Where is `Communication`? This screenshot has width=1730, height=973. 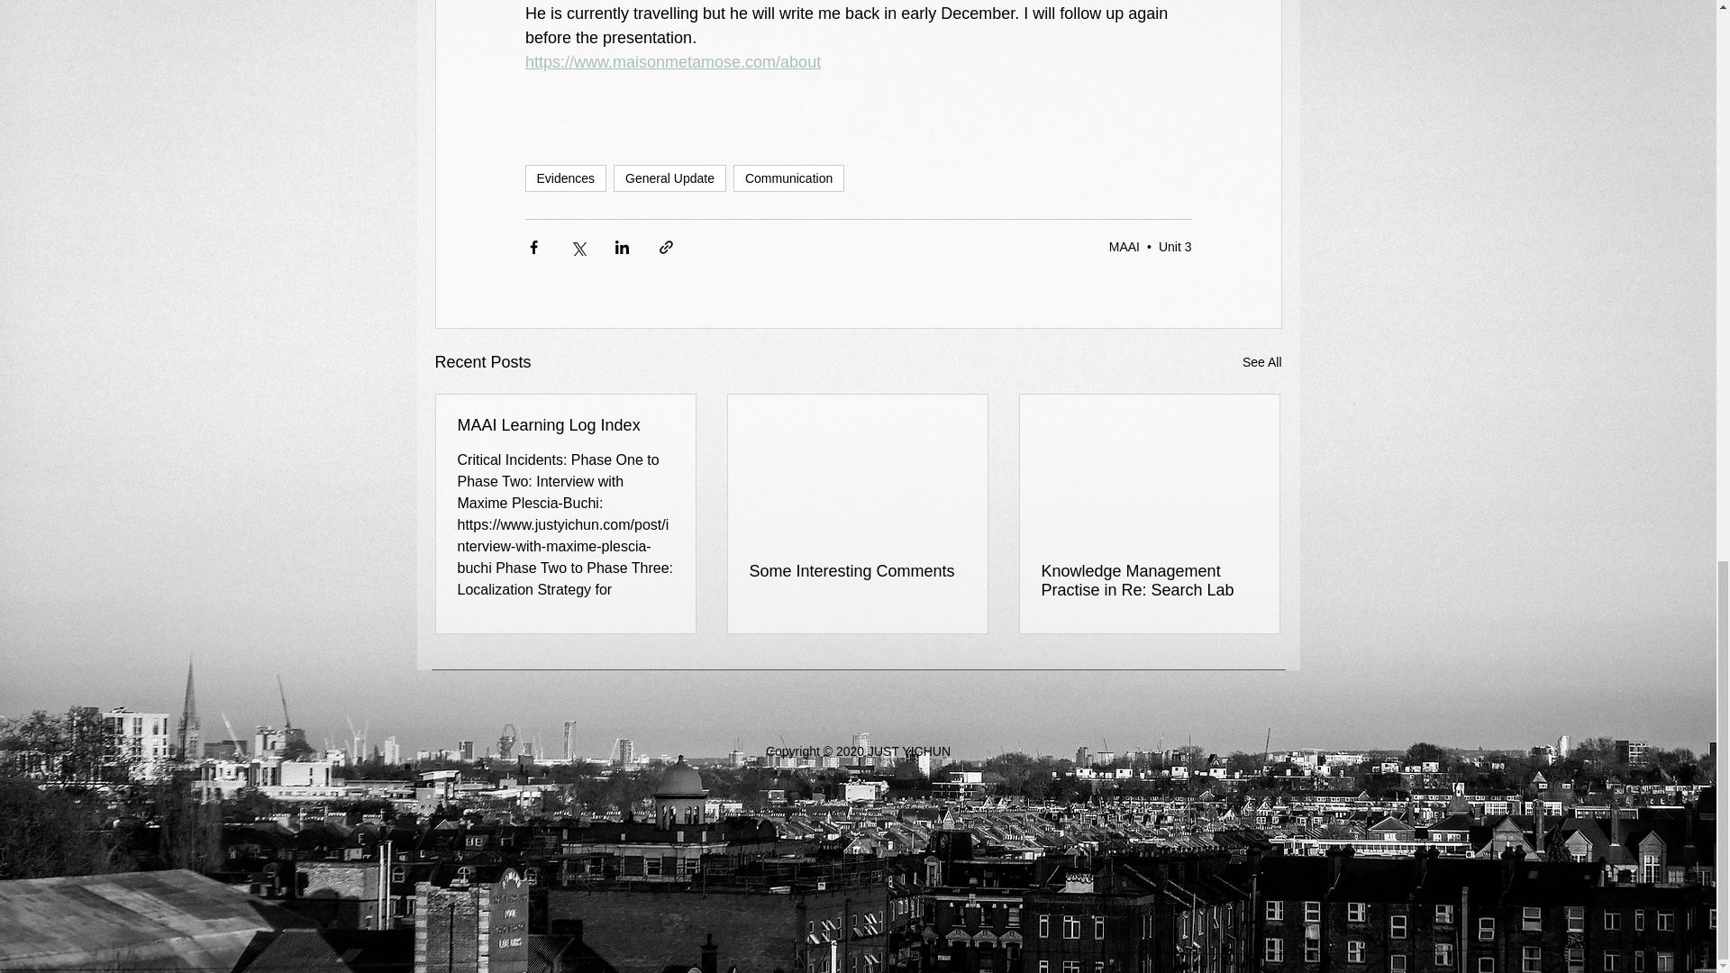
Communication is located at coordinates (788, 177).